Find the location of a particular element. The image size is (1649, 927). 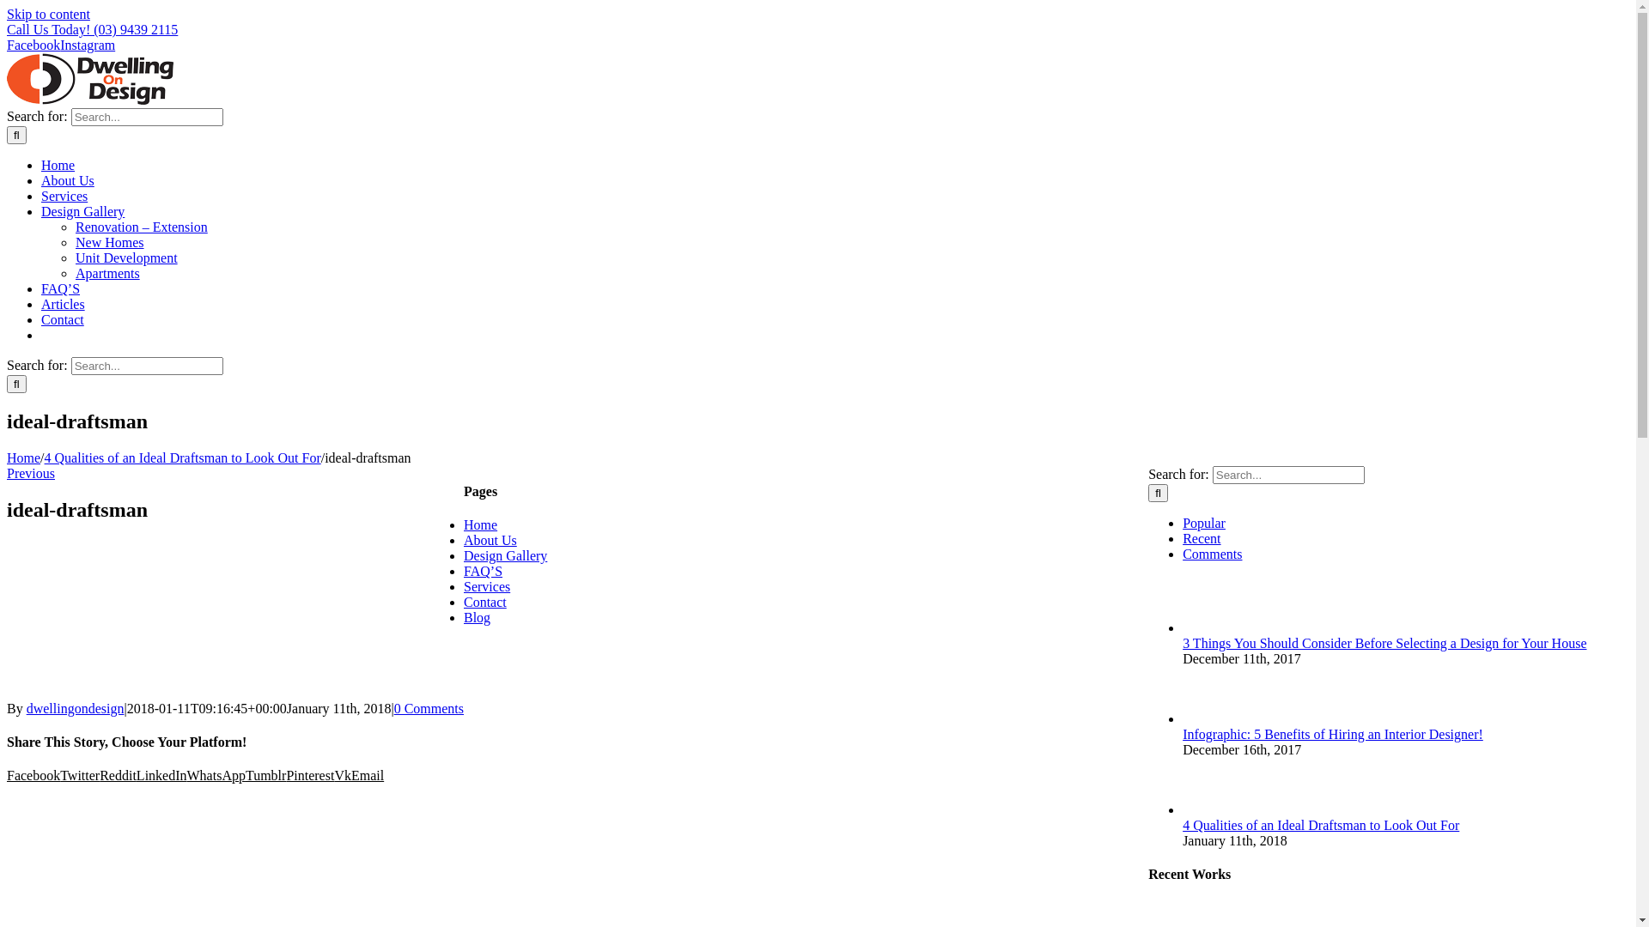

Reddit is located at coordinates (119, 776).